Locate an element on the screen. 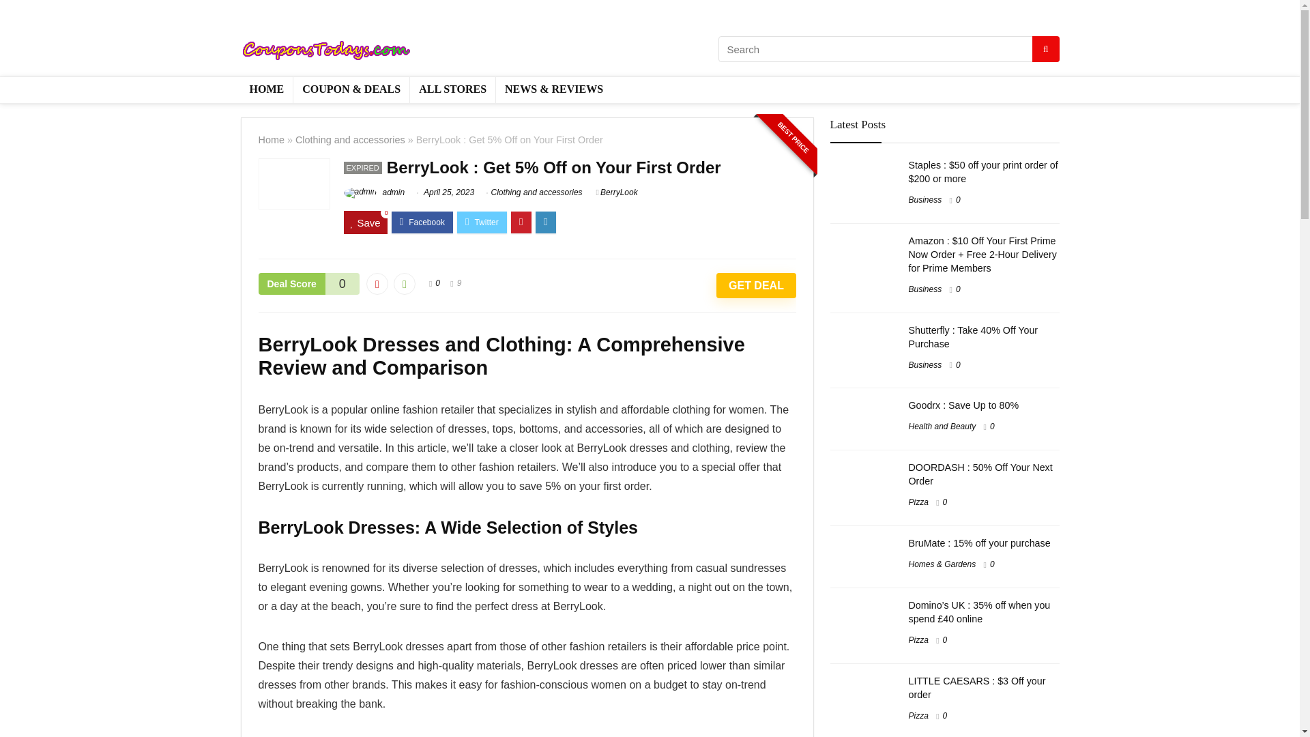  BerryLook is located at coordinates (617, 192).